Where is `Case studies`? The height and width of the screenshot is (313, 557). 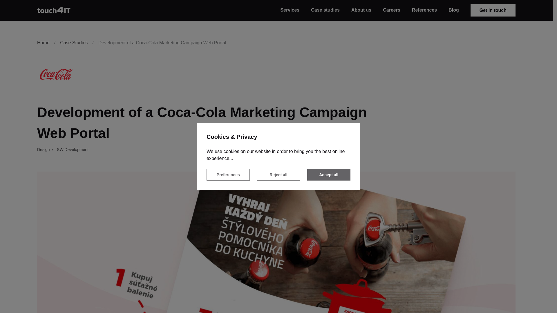
Case studies is located at coordinates (325, 10).